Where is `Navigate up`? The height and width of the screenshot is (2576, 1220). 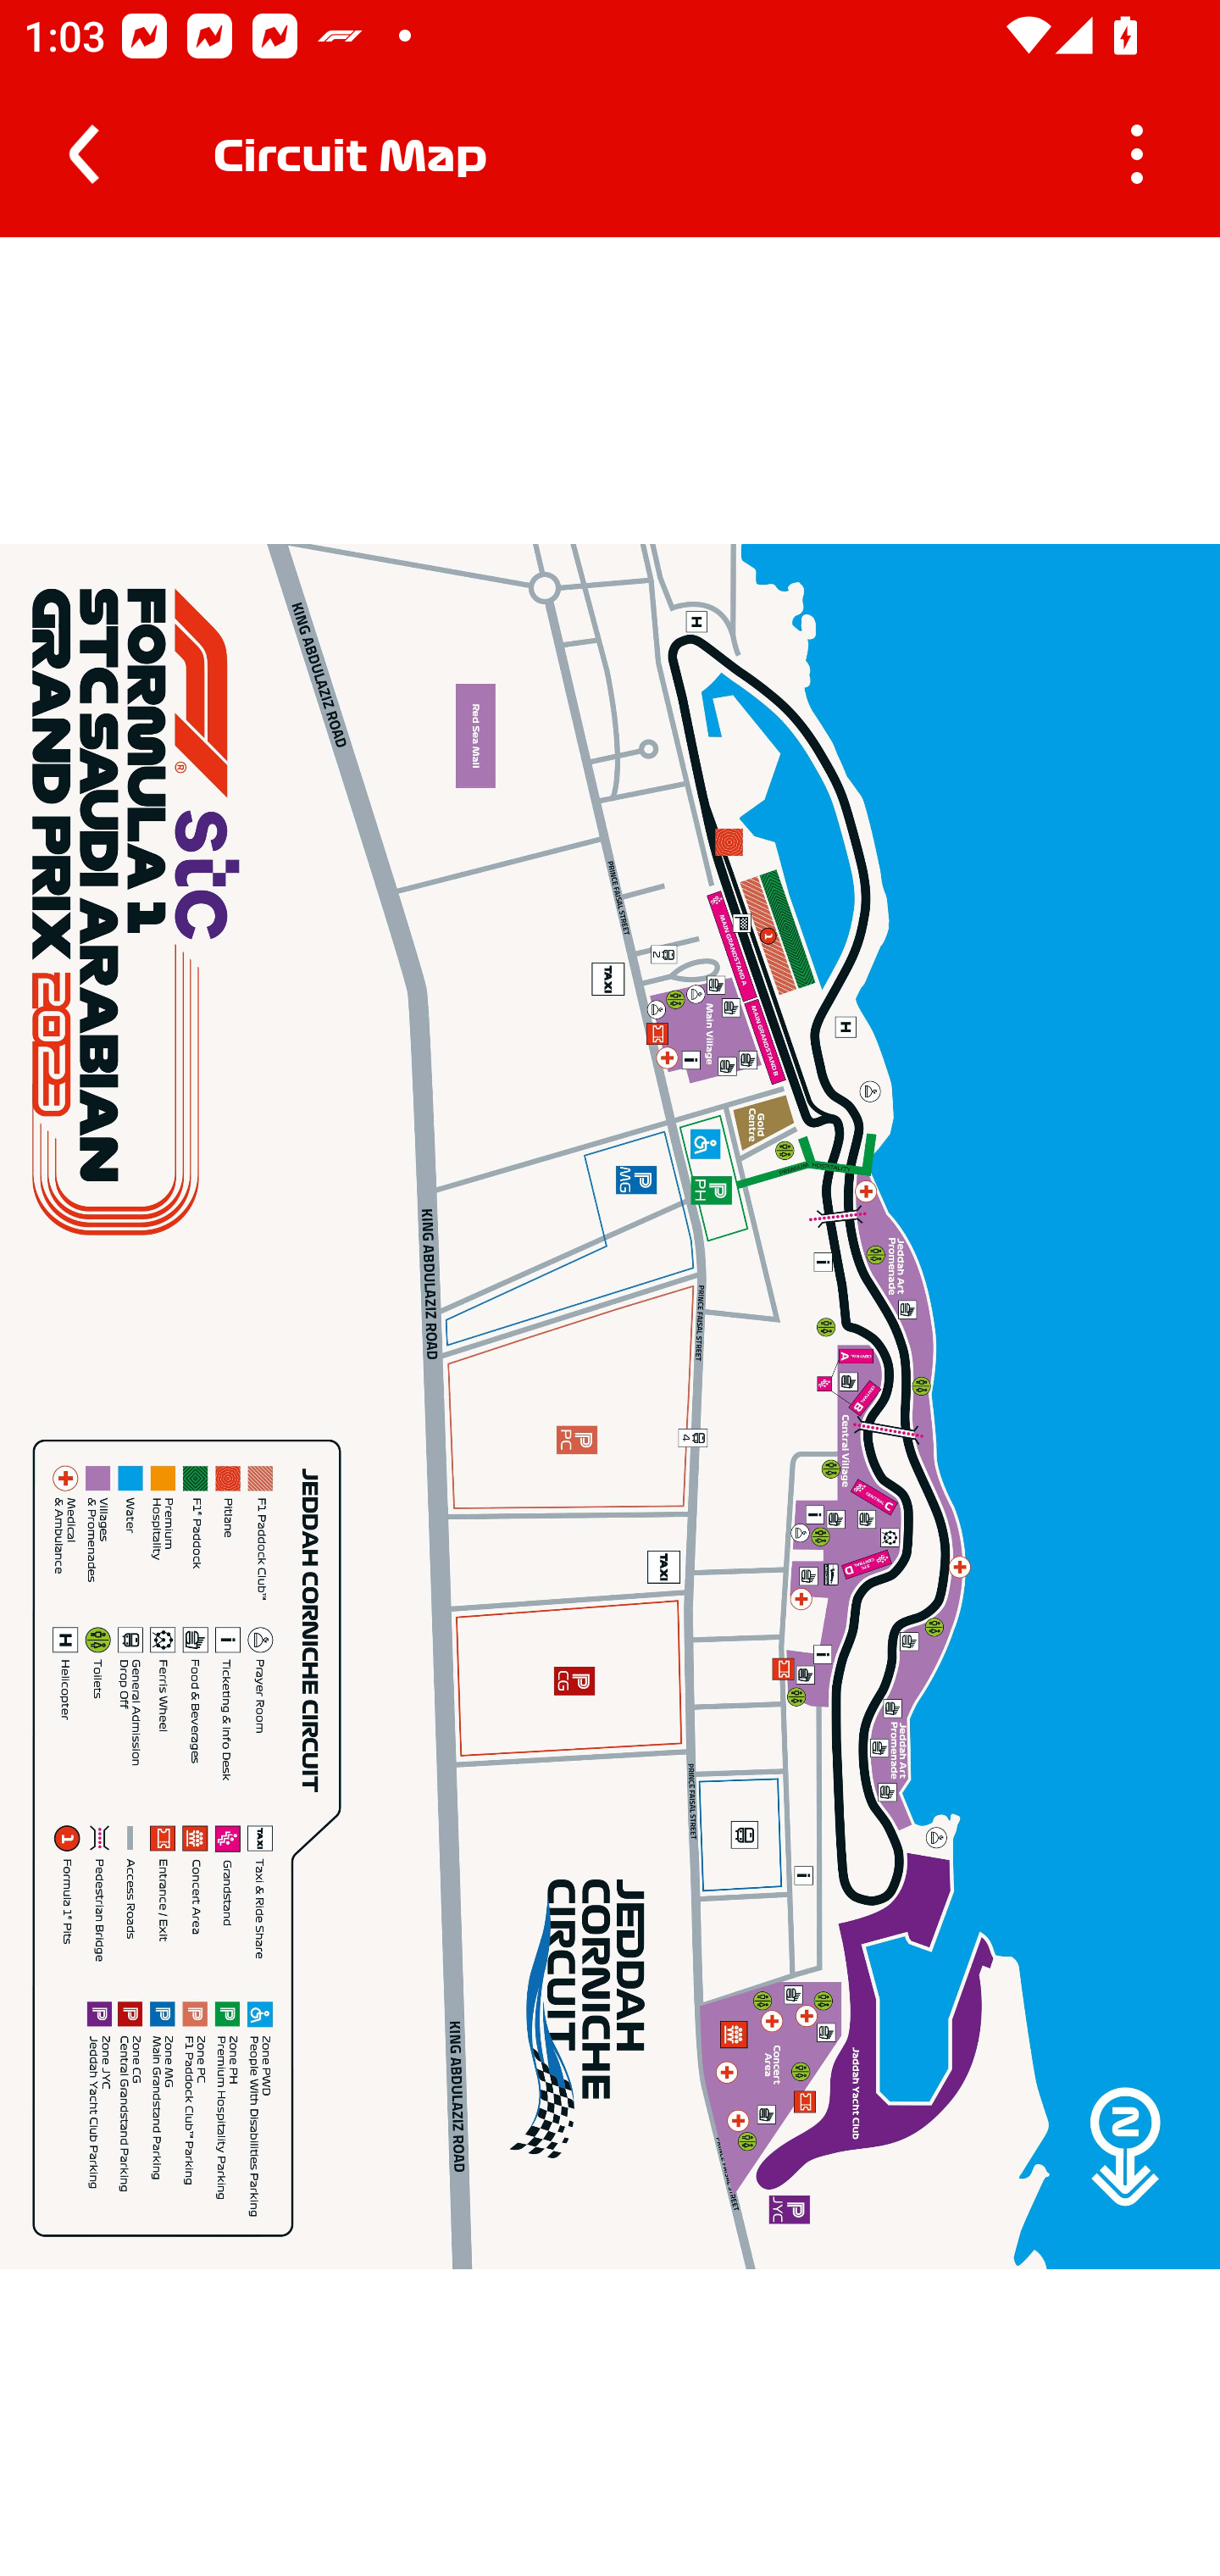
Navigate up is located at coordinates (83, 154).